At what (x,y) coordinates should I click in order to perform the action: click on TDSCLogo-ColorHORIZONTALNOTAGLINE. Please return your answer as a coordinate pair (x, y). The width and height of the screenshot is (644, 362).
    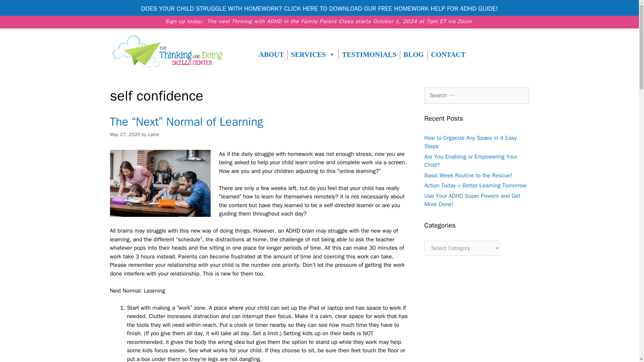
    Looking at the image, I should click on (167, 51).